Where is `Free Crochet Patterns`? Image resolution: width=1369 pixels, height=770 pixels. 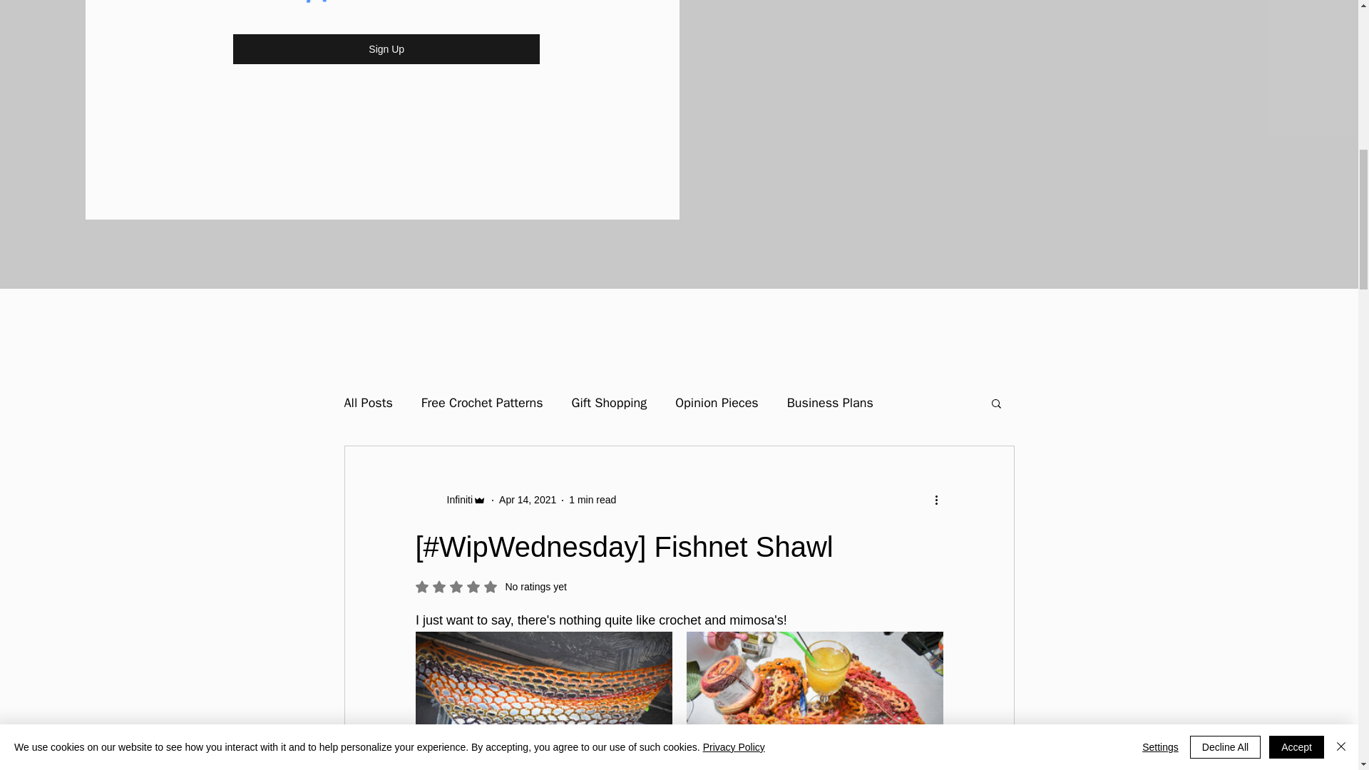
Free Crochet Patterns is located at coordinates (482, 402).